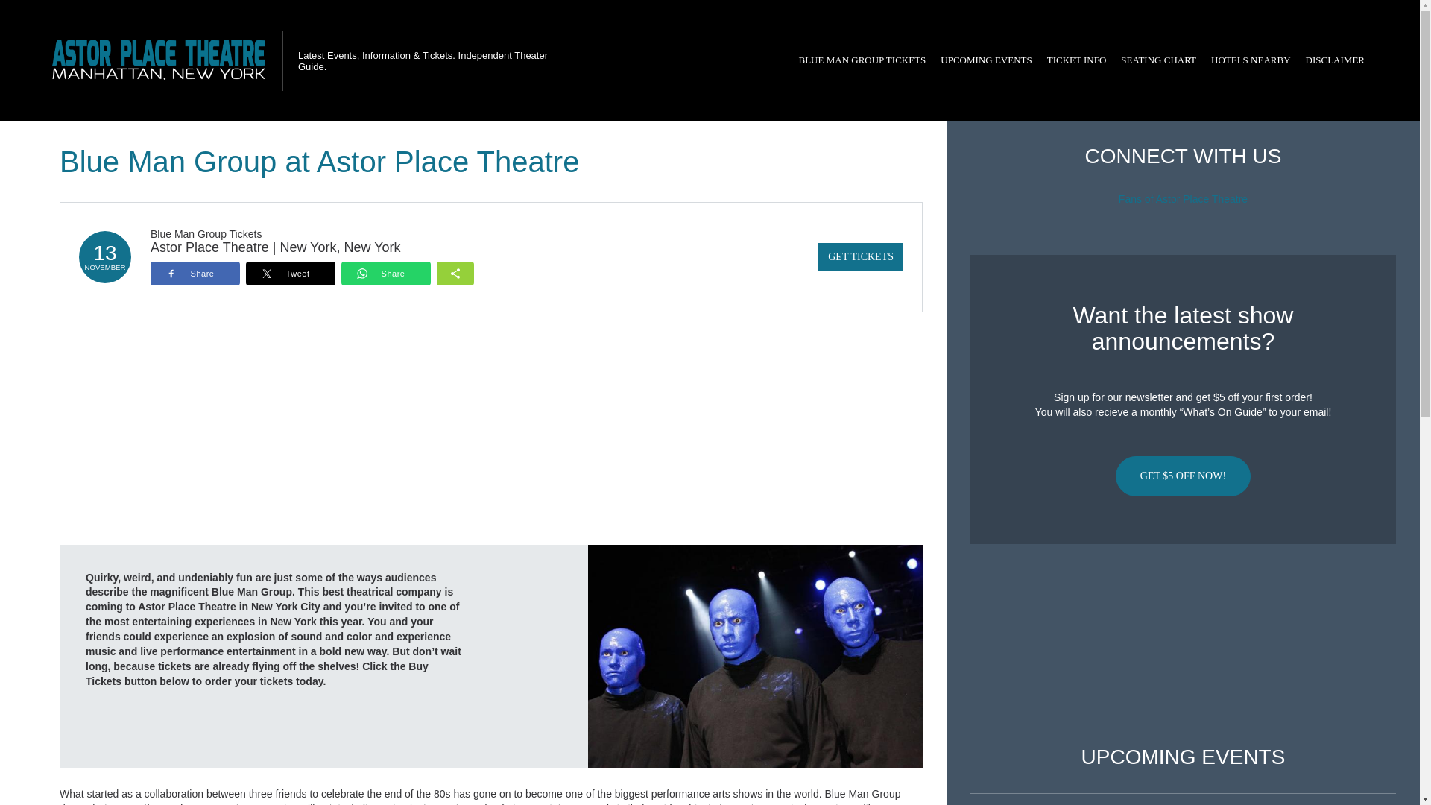 This screenshot has height=805, width=1431. What do you see at coordinates (756, 656) in the screenshot?
I see `Blue Man Group at Astor Place Theatre` at bounding box center [756, 656].